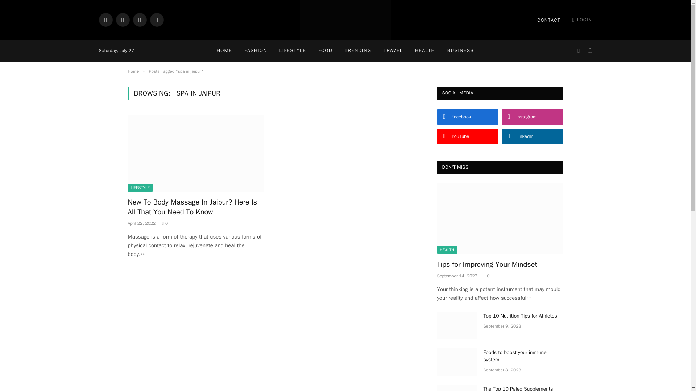 The width and height of the screenshot is (696, 391). I want to click on LIFESTYLE, so click(293, 51).